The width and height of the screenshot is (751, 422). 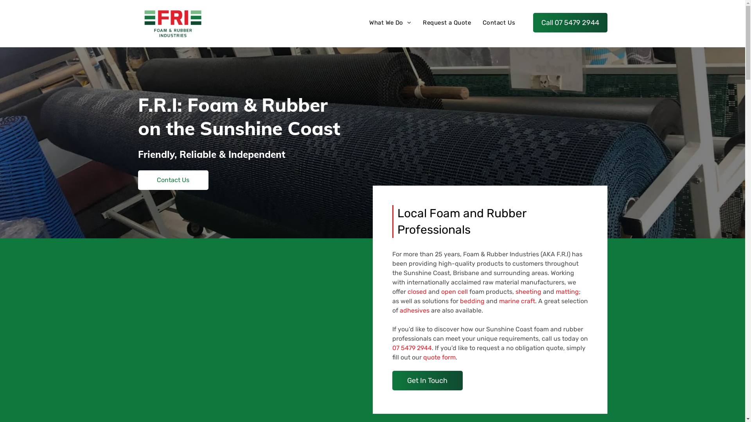 I want to click on F.R.I Industries: Foam & Rubber on the Sunshine Coast, so click(x=173, y=25).